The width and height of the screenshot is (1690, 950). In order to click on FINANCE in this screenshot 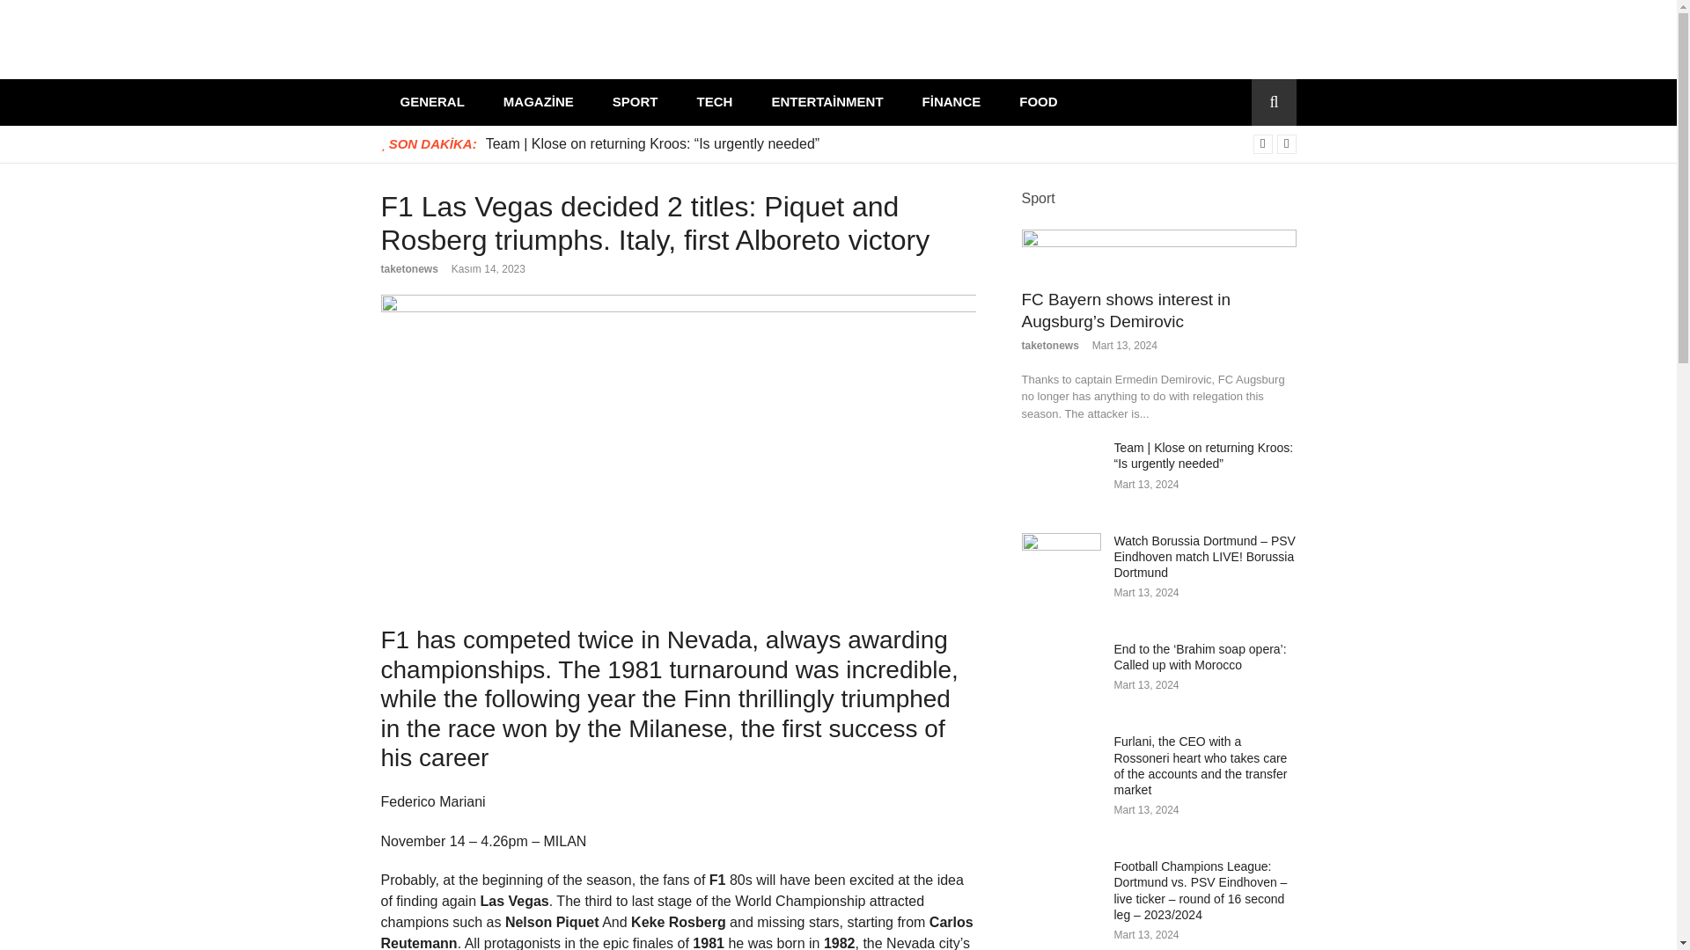, I will do `click(951, 102)`.